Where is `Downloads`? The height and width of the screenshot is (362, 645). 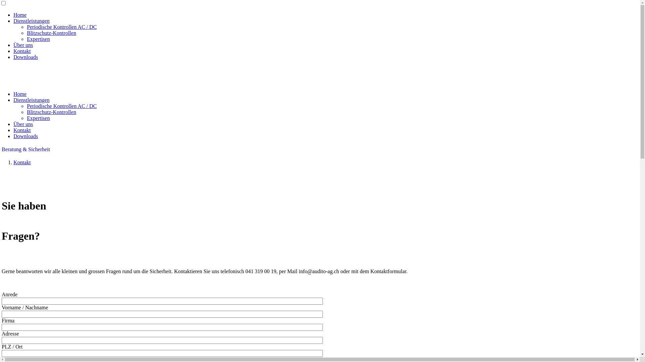
Downloads is located at coordinates (26, 136).